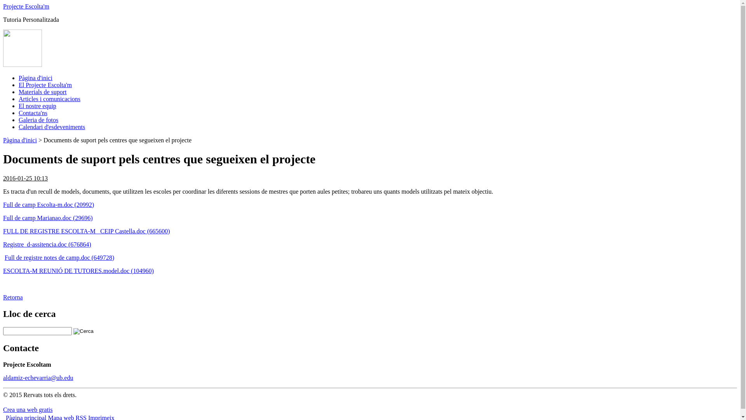 The height and width of the screenshot is (420, 746). What do you see at coordinates (28, 409) in the screenshot?
I see `Crea una web gratis` at bounding box center [28, 409].